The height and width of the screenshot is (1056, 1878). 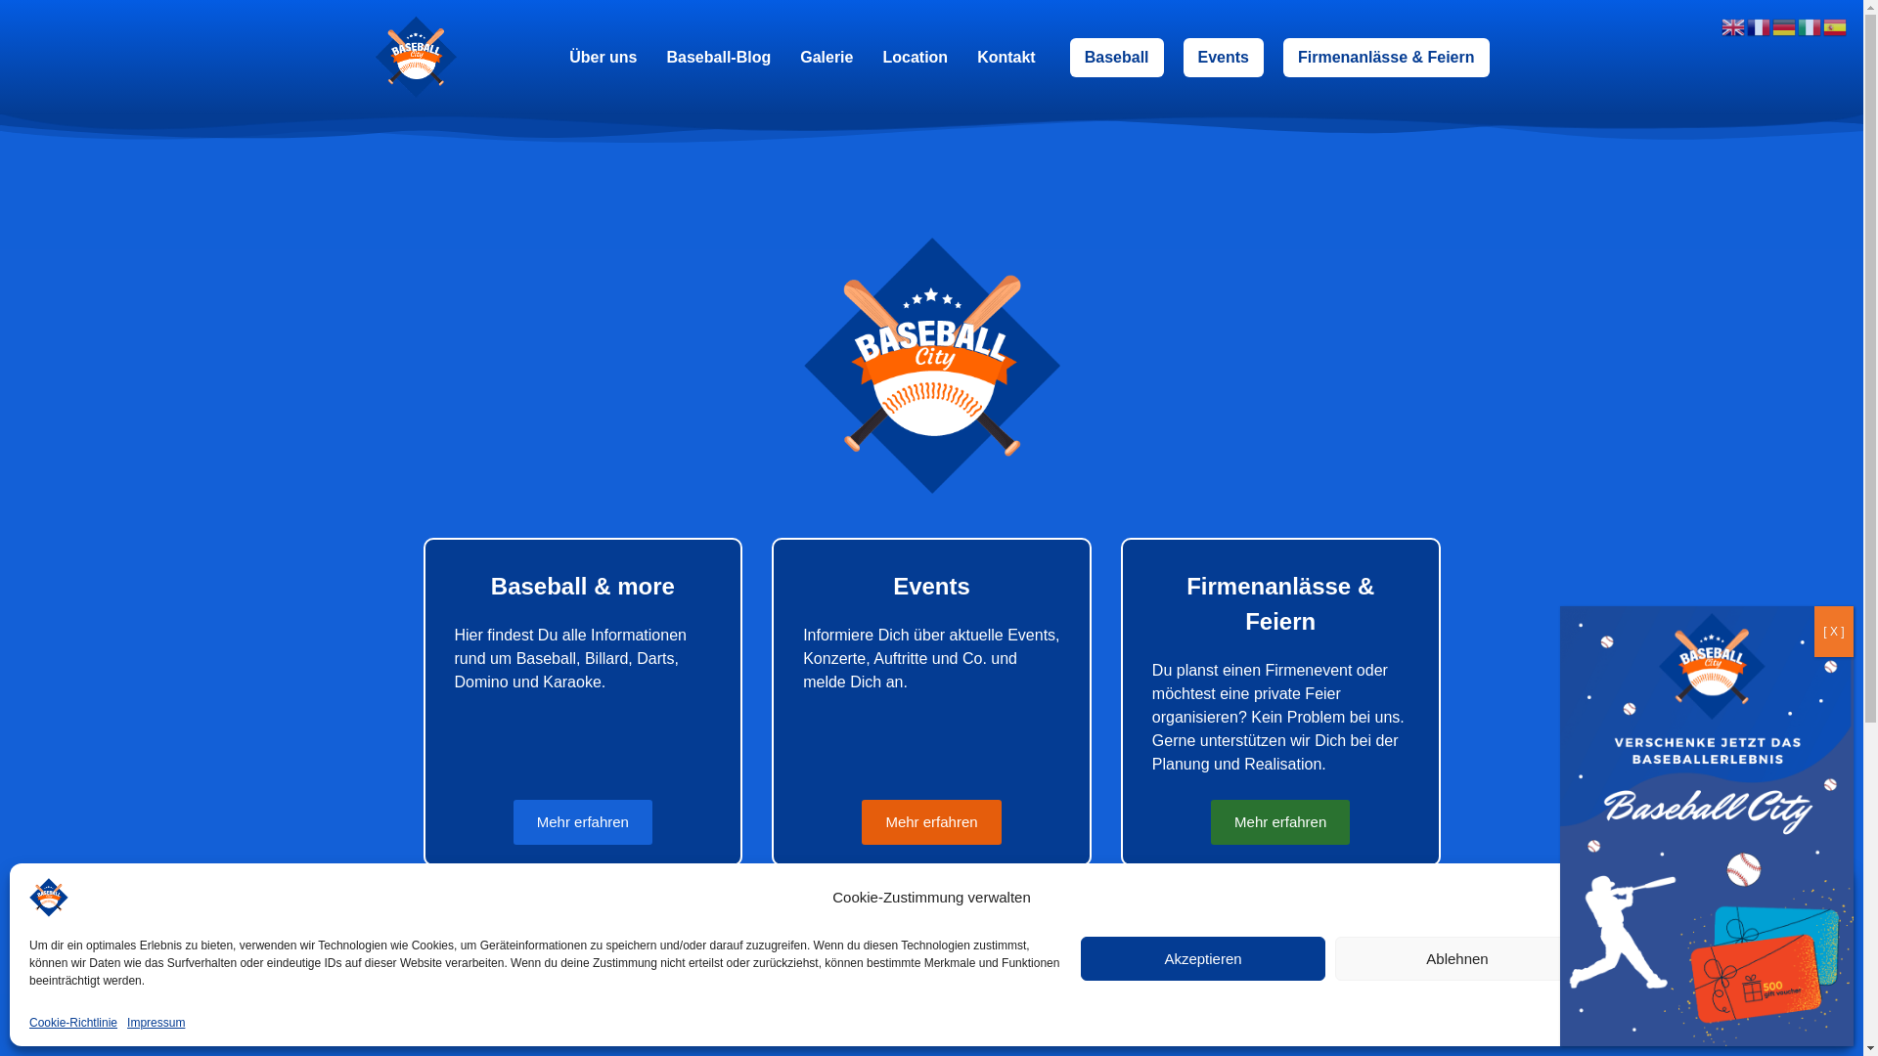 What do you see at coordinates (720, 57) in the screenshot?
I see `Baseball-Blog` at bounding box center [720, 57].